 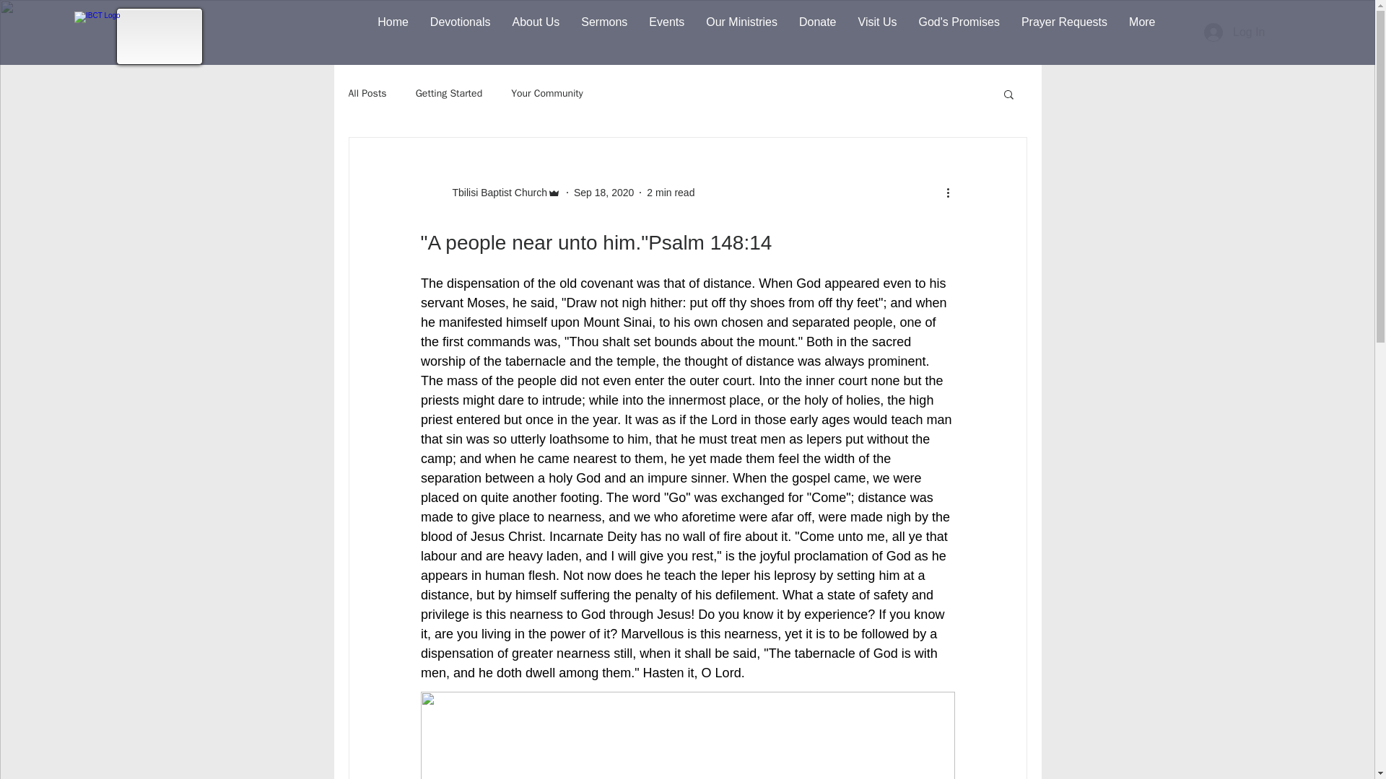 I want to click on Visit Us, so click(x=877, y=29).